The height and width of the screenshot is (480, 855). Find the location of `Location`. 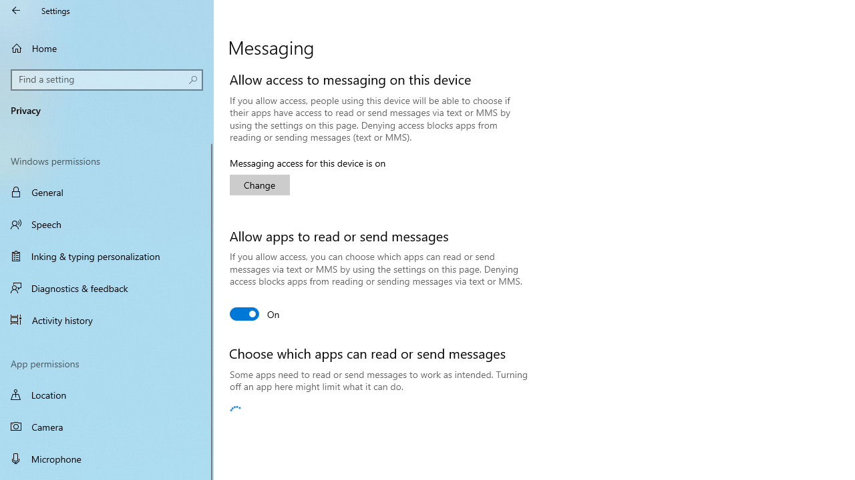

Location is located at coordinates (107, 395).